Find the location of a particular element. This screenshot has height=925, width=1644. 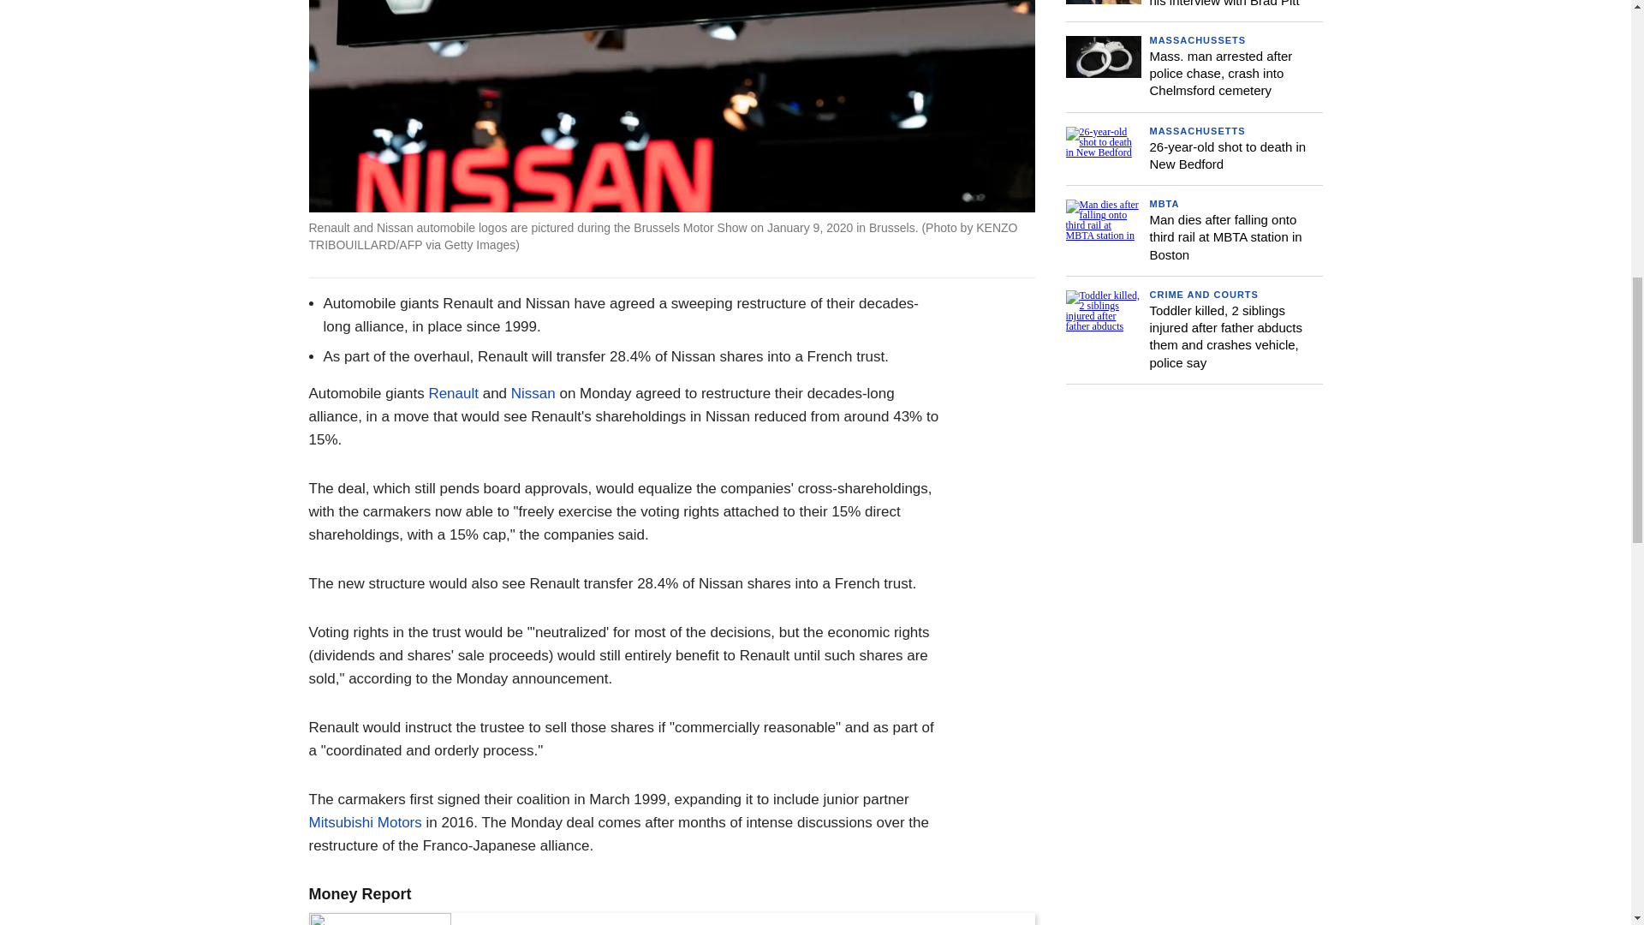

Mitsubishi Motors is located at coordinates (365, 822).